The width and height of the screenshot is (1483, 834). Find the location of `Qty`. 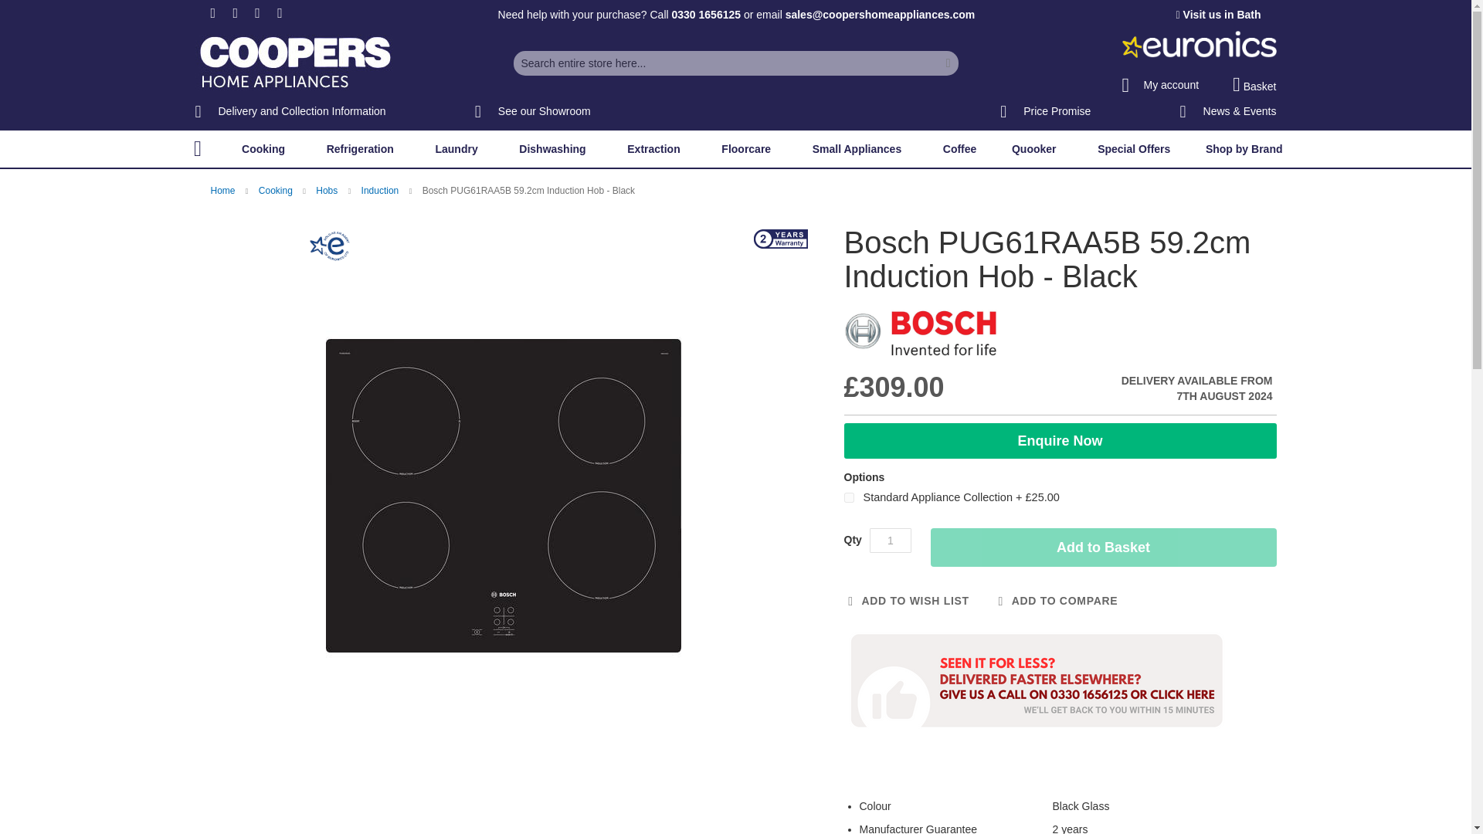

Qty is located at coordinates (890, 541).